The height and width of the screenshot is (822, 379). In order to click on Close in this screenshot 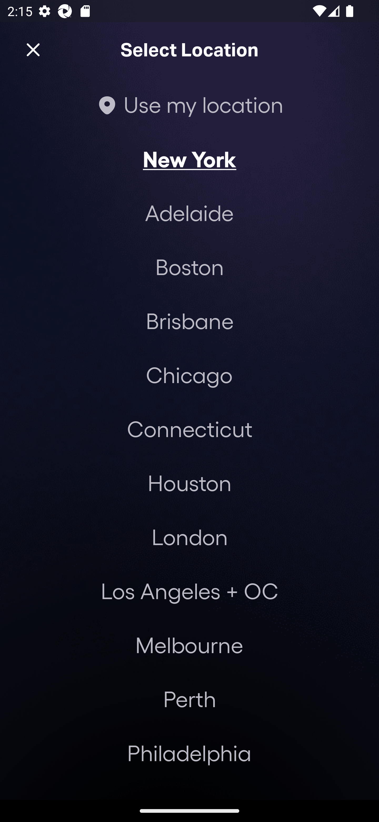, I will do `click(33, 50)`.